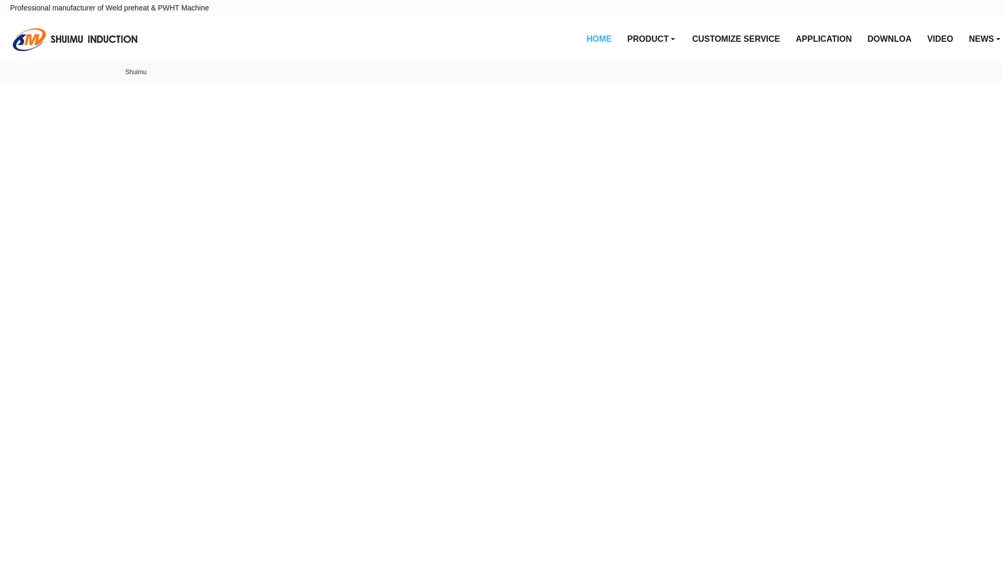 The height and width of the screenshot is (564, 1003). I want to click on DOWNLOA, so click(889, 39).